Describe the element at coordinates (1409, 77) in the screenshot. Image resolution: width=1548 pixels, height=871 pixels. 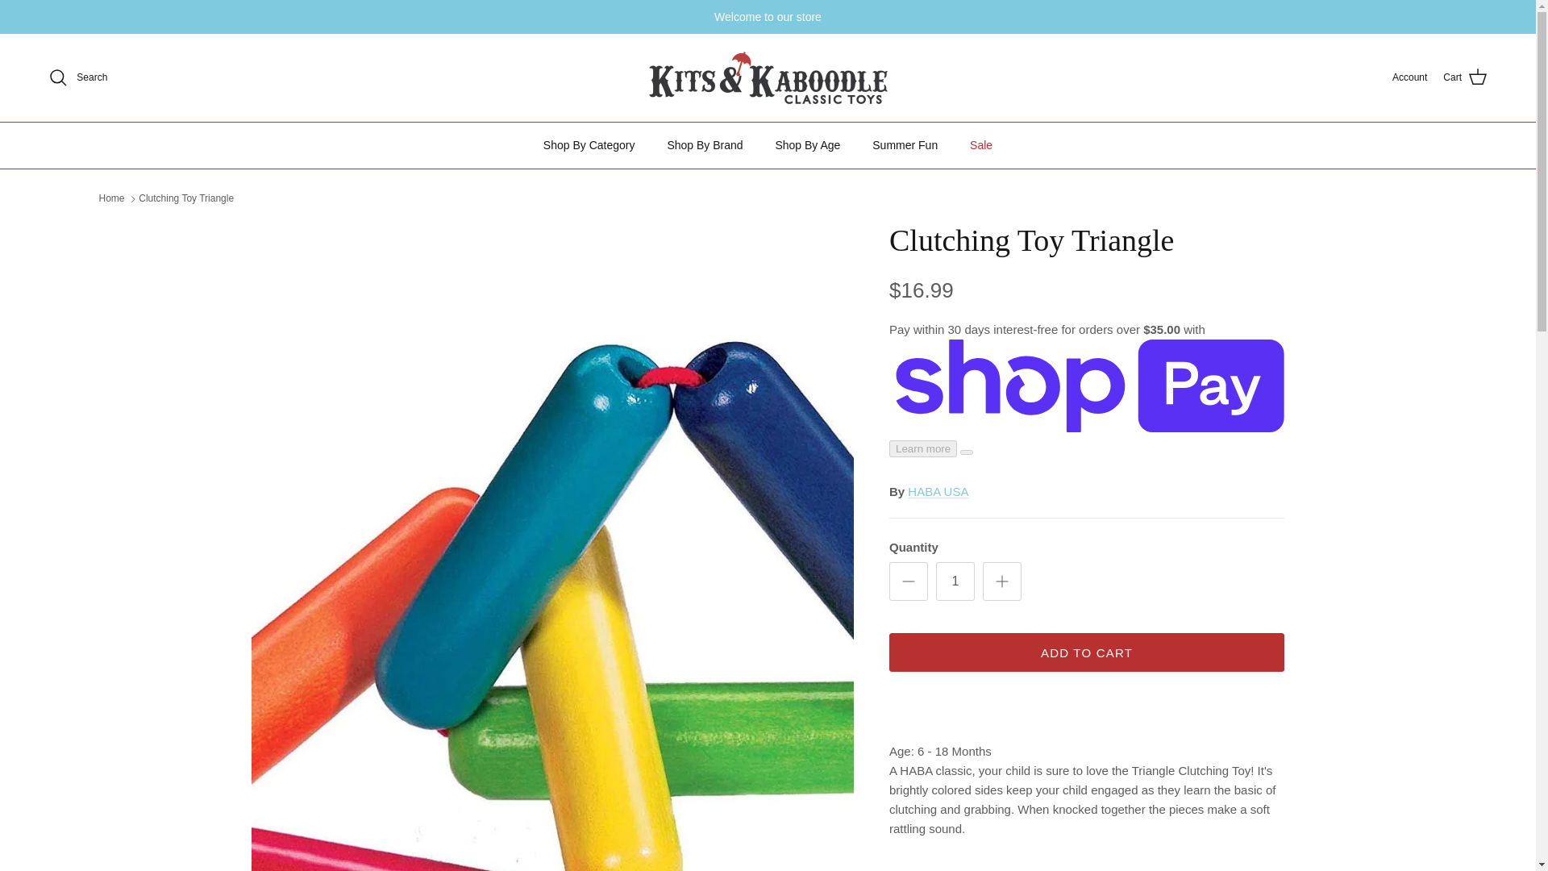
I see `Account` at that location.